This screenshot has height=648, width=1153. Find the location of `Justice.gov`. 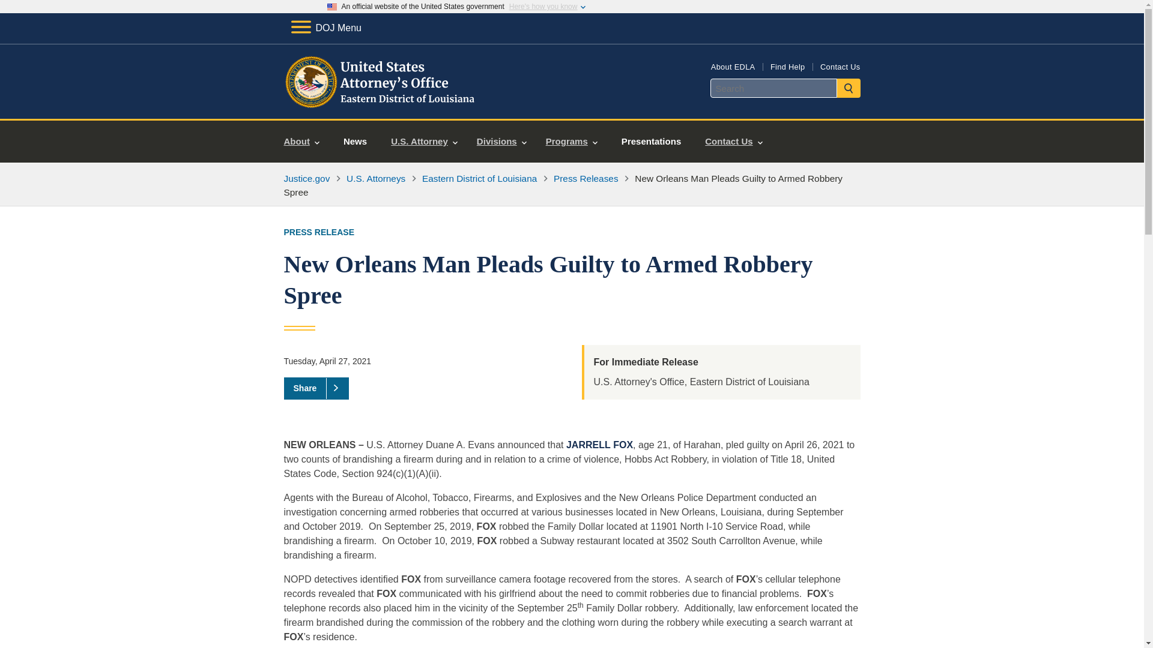

Justice.gov is located at coordinates (306, 178).